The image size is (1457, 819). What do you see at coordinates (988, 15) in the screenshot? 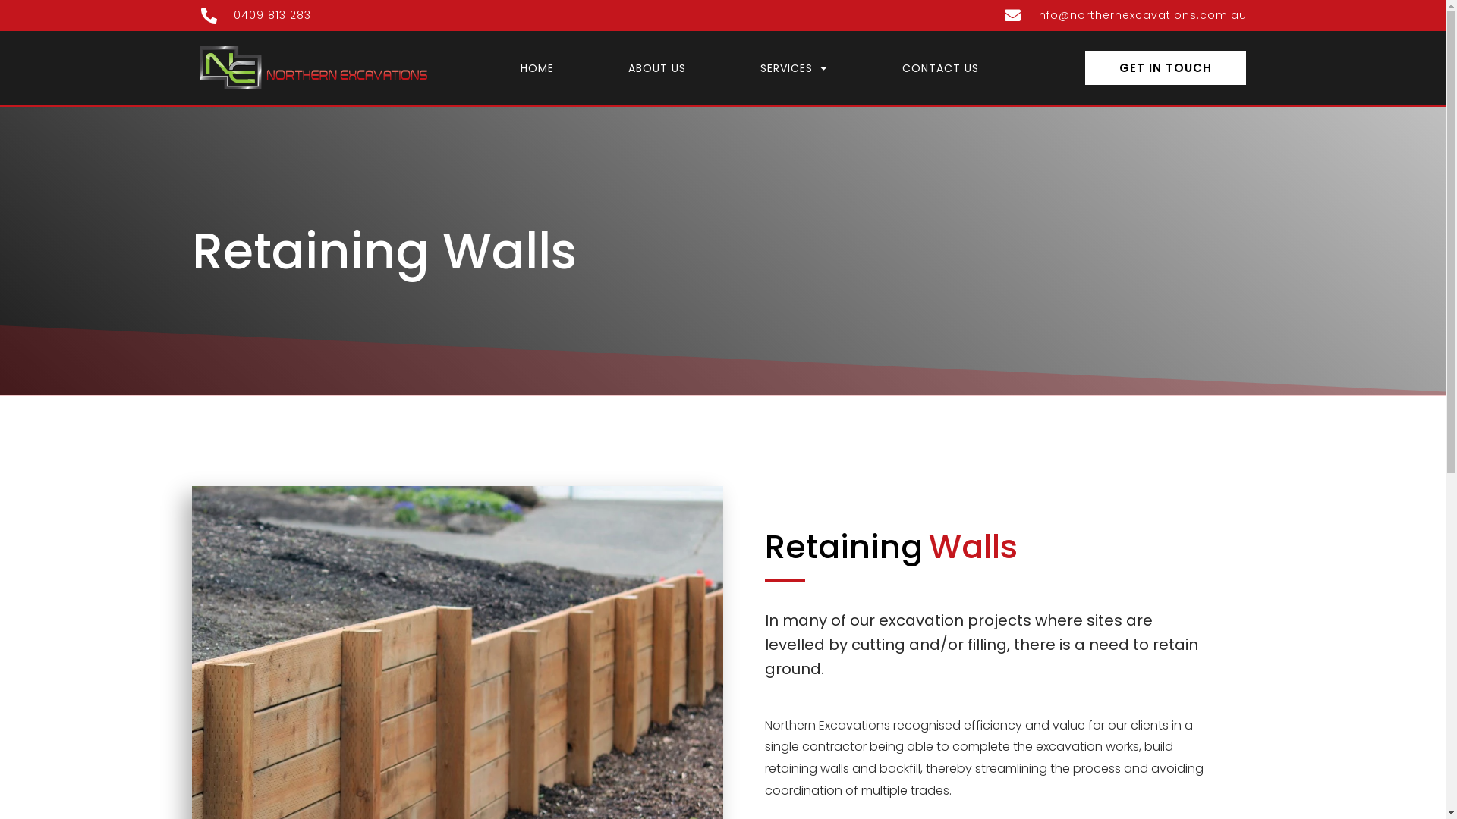
I see `Info@northernexcavations.com.au` at bounding box center [988, 15].